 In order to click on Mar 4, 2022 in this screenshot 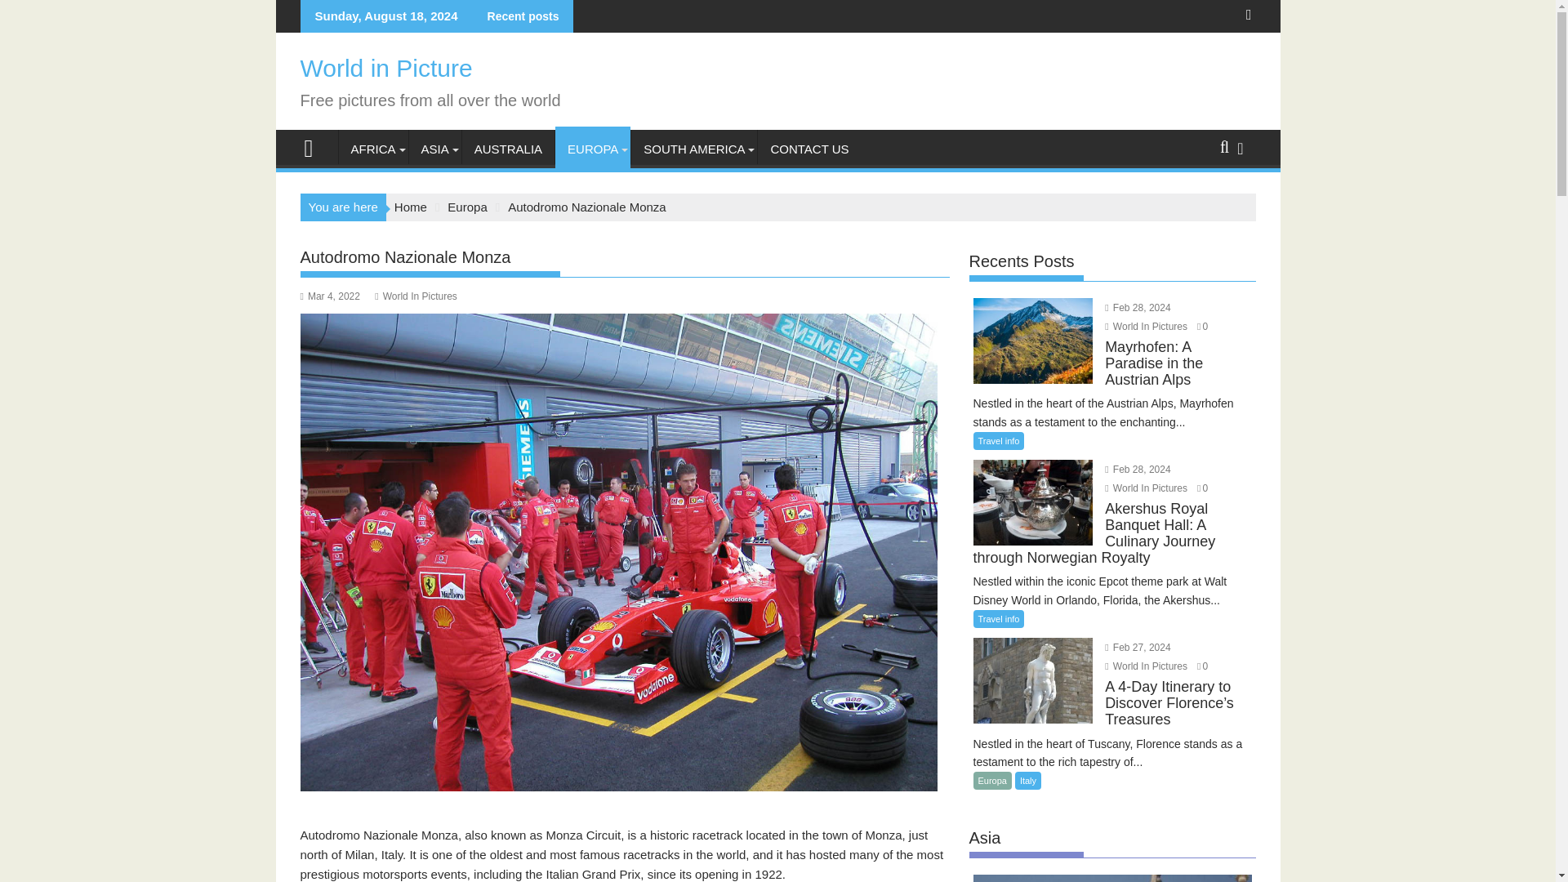, I will do `click(330, 296)`.